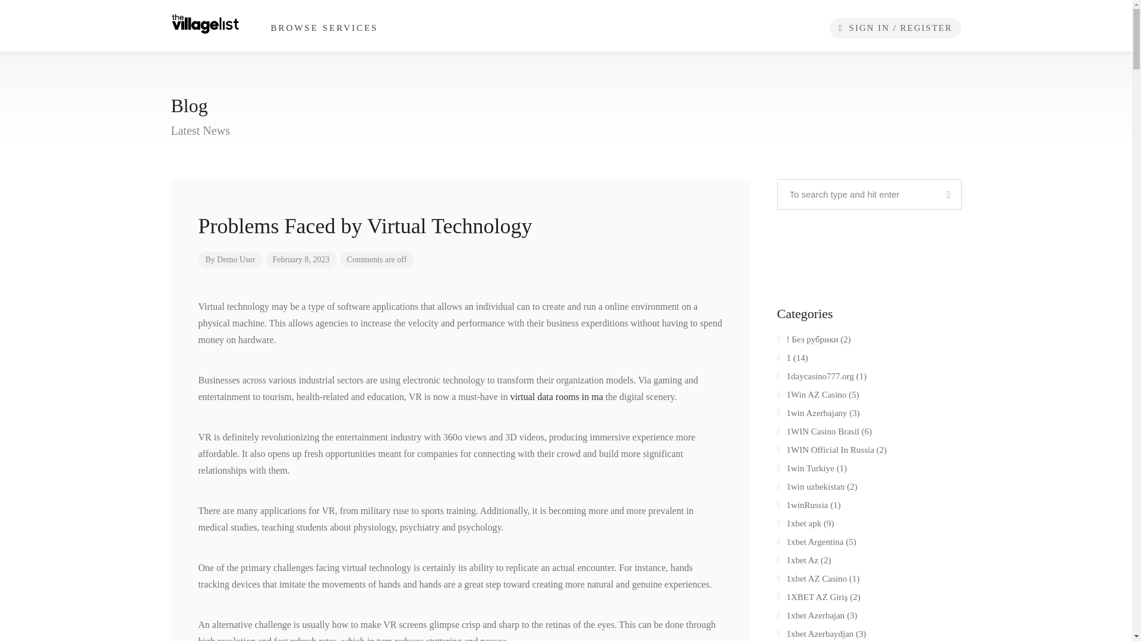 This screenshot has height=641, width=1141. What do you see at coordinates (235, 259) in the screenshot?
I see `Demo User` at bounding box center [235, 259].